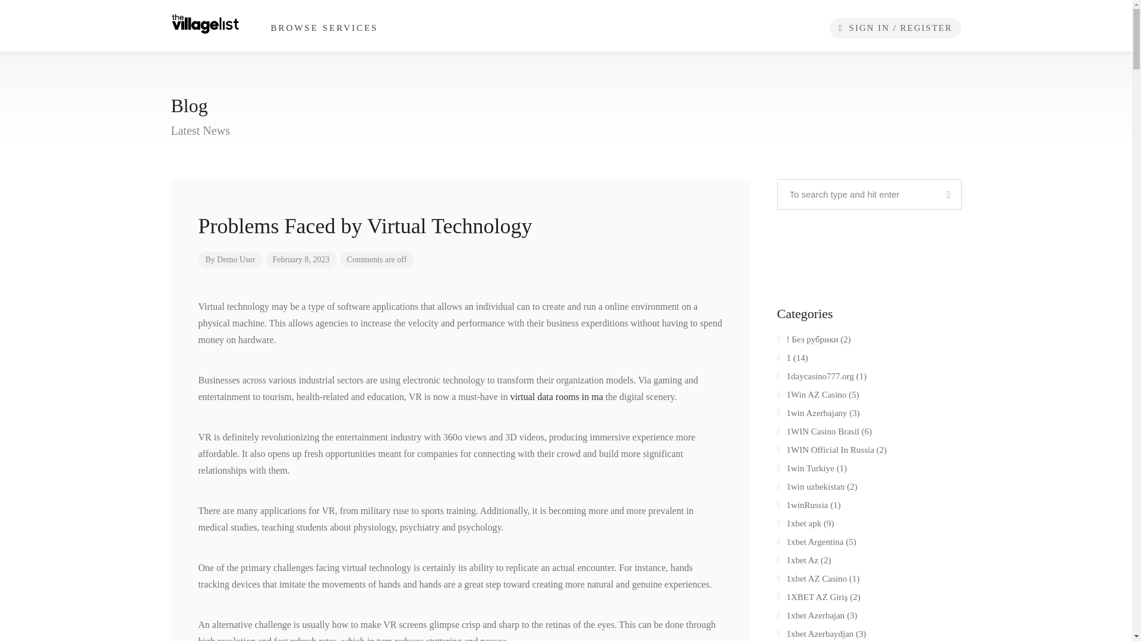 This screenshot has height=641, width=1141. What do you see at coordinates (235, 259) in the screenshot?
I see `Demo User` at bounding box center [235, 259].